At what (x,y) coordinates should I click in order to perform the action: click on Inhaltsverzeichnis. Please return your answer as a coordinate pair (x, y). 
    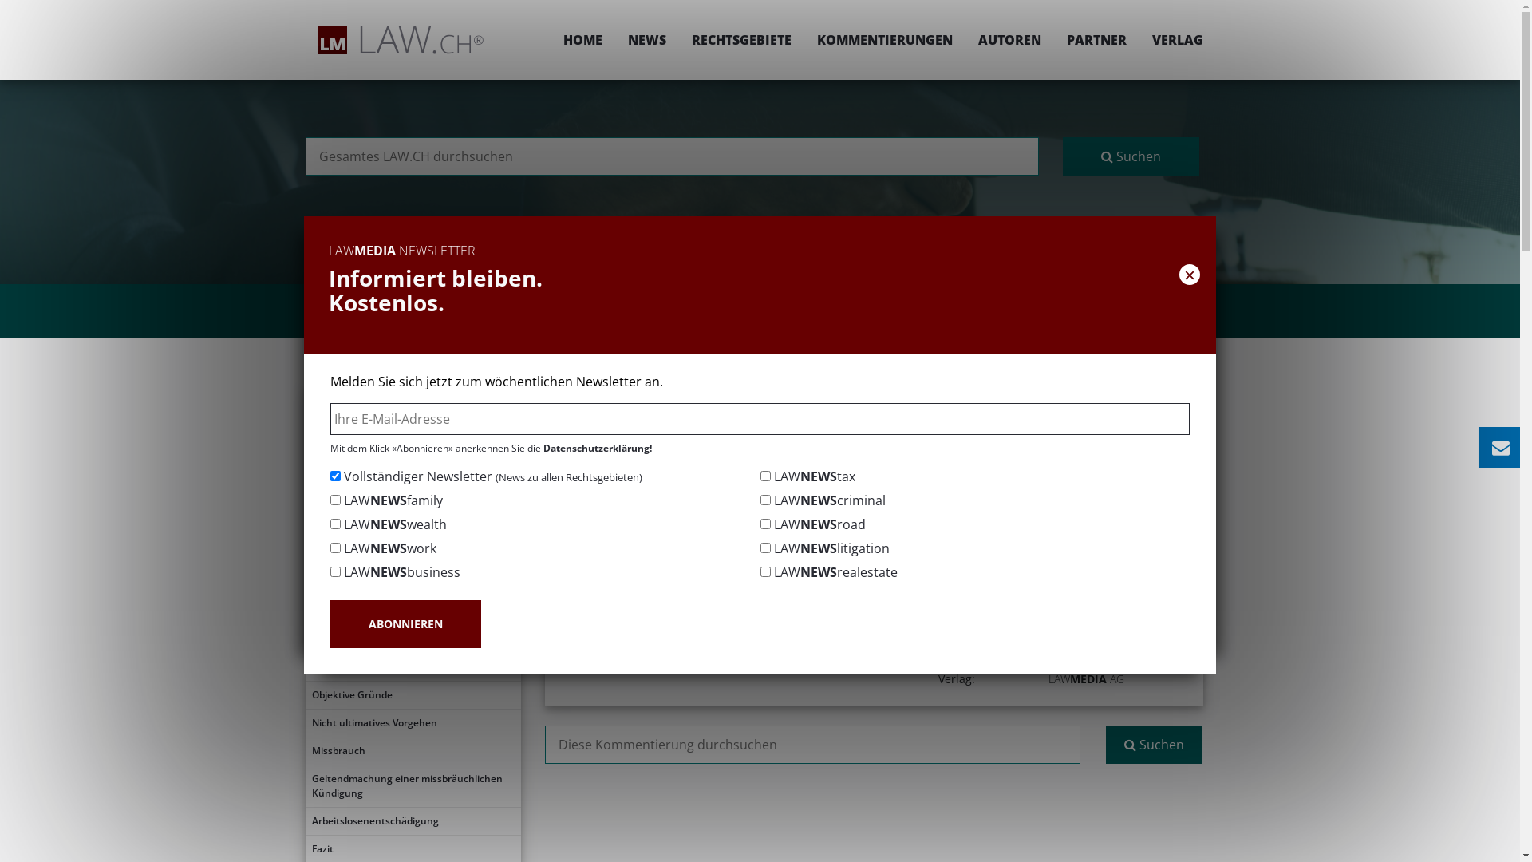
    Looking at the image, I should click on (413, 429).